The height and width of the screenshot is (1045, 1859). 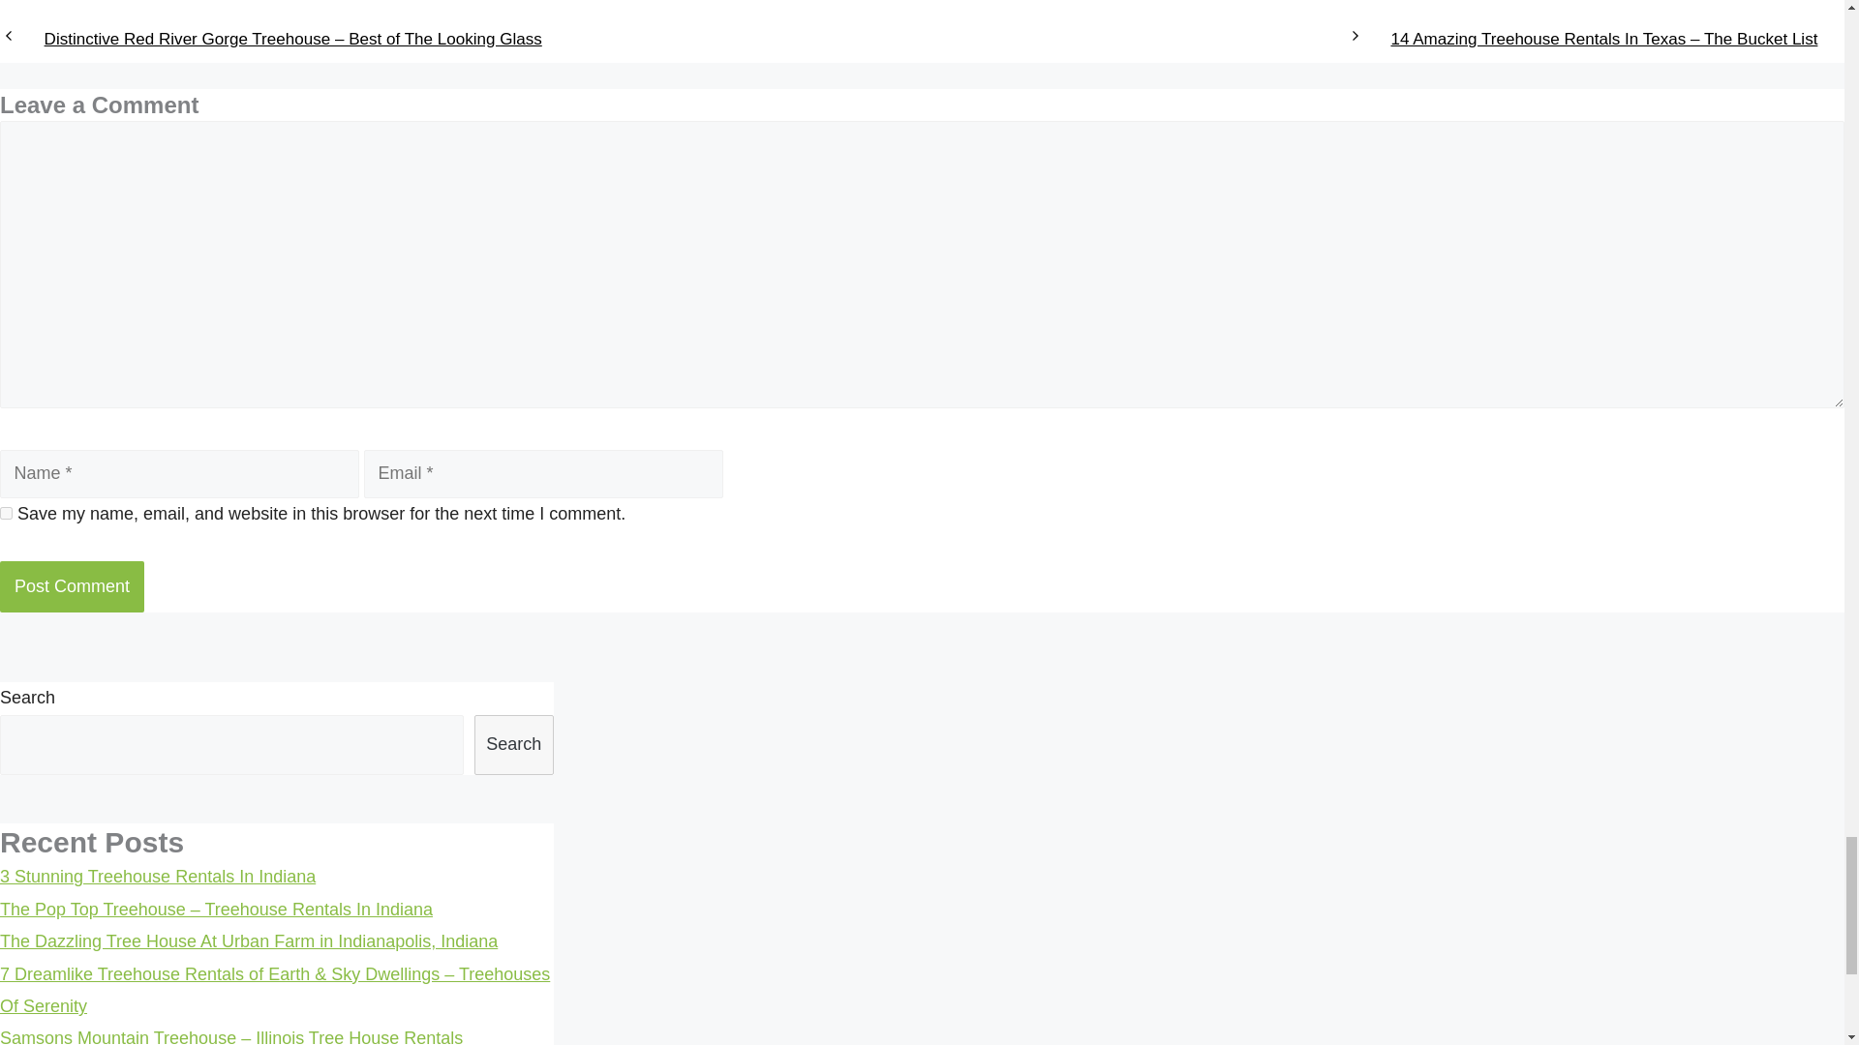 What do you see at coordinates (72, 586) in the screenshot?
I see `Post Comment` at bounding box center [72, 586].